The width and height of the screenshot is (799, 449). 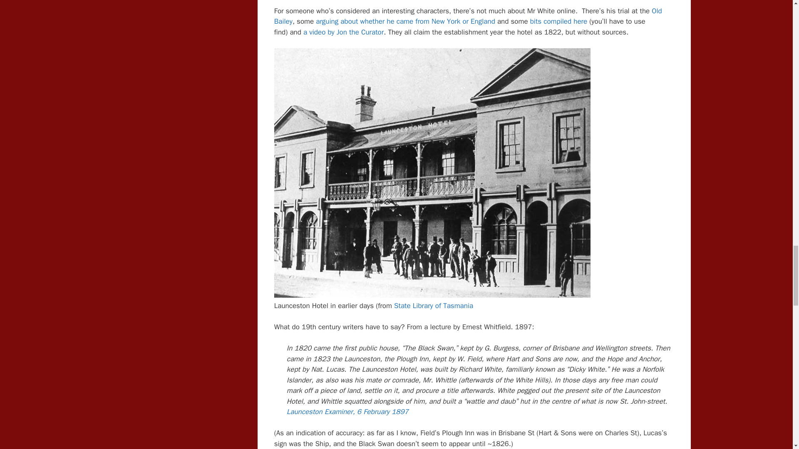 What do you see at coordinates (433, 306) in the screenshot?
I see `State Library of Tasmania` at bounding box center [433, 306].